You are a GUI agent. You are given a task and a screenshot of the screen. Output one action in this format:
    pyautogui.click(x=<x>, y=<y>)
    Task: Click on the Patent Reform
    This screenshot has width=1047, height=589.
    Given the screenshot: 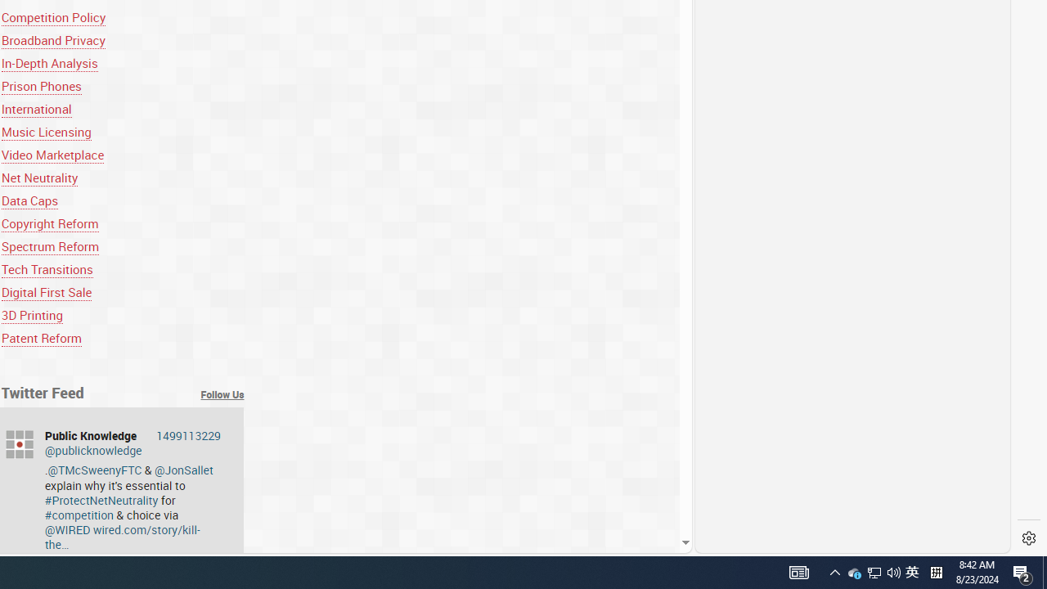 What is the action you would take?
    pyautogui.click(x=41, y=339)
    